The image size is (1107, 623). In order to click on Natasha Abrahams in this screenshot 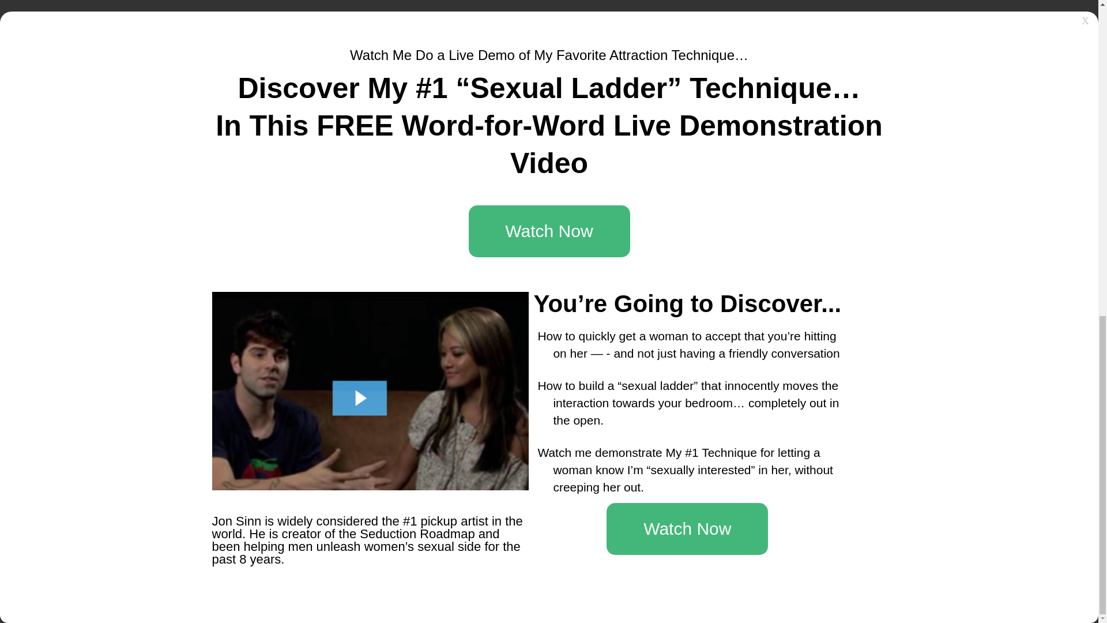, I will do `click(816, 465)`.